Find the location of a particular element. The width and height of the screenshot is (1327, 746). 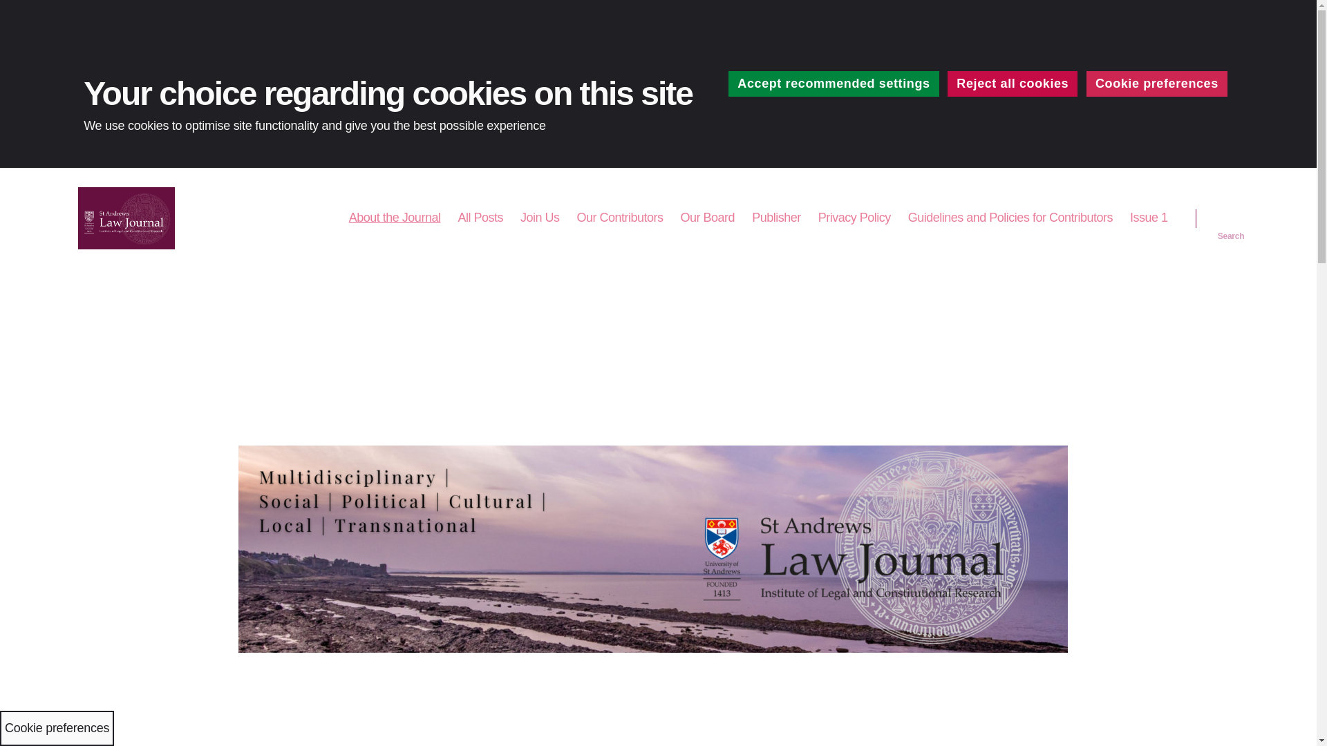

About the Journal is located at coordinates (394, 218).